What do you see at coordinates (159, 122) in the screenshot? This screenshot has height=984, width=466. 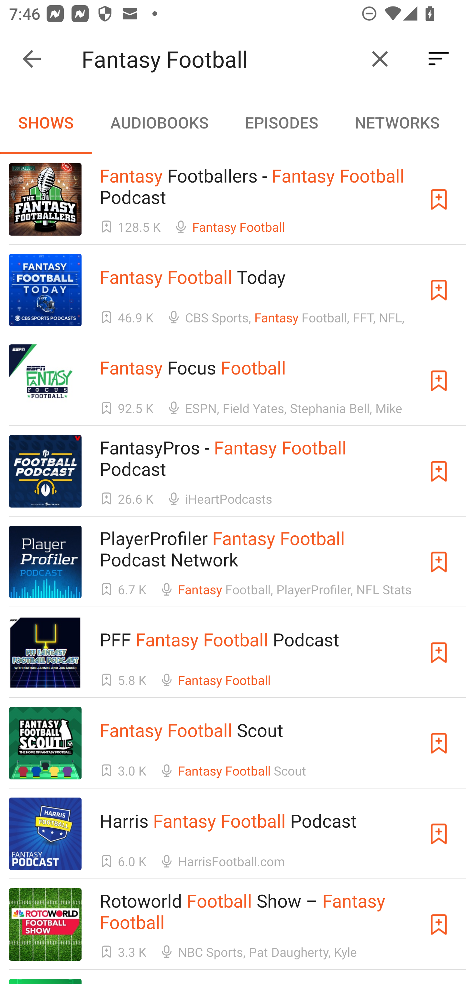 I see `AUDIOBOOKS` at bounding box center [159, 122].